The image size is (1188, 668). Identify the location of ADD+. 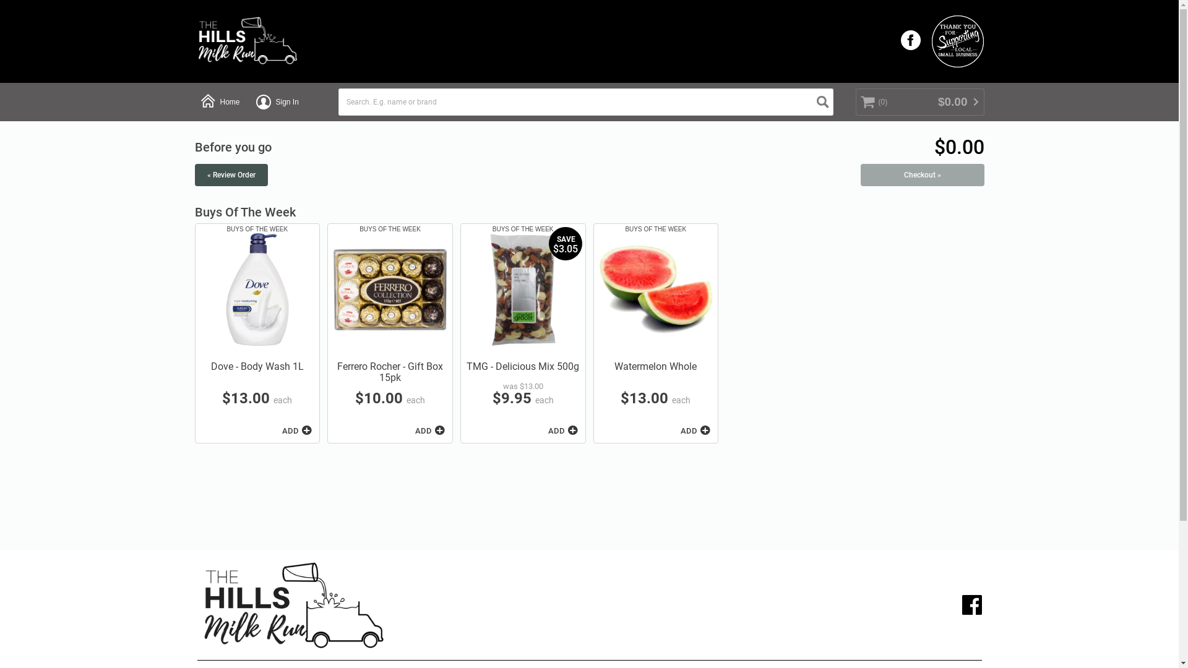
(562, 430).